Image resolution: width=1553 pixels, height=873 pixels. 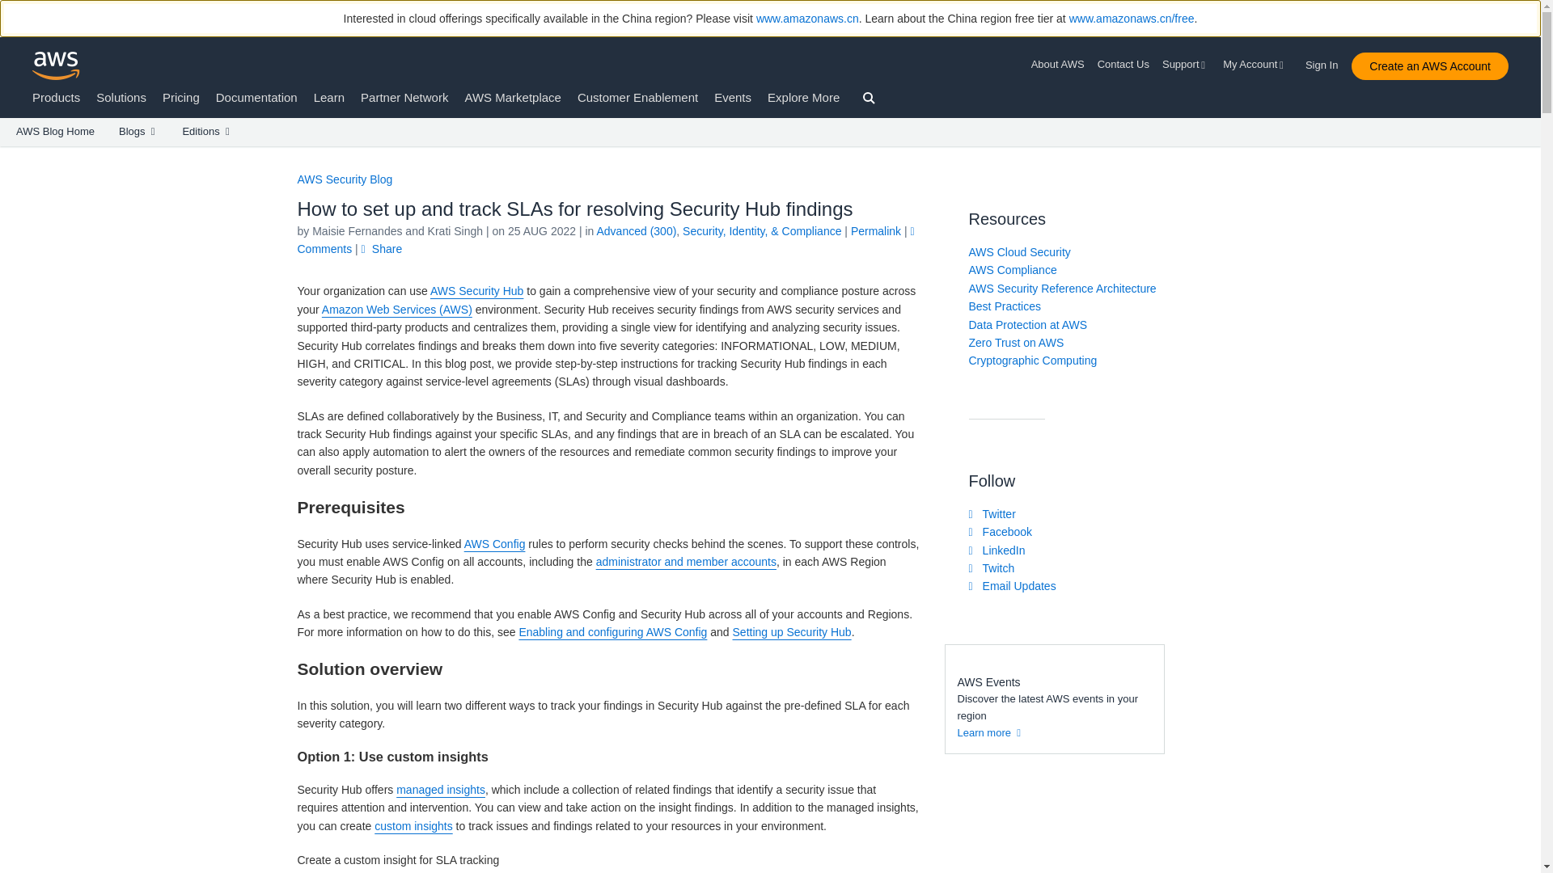 What do you see at coordinates (256, 97) in the screenshot?
I see `Documentation` at bounding box center [256, 97].